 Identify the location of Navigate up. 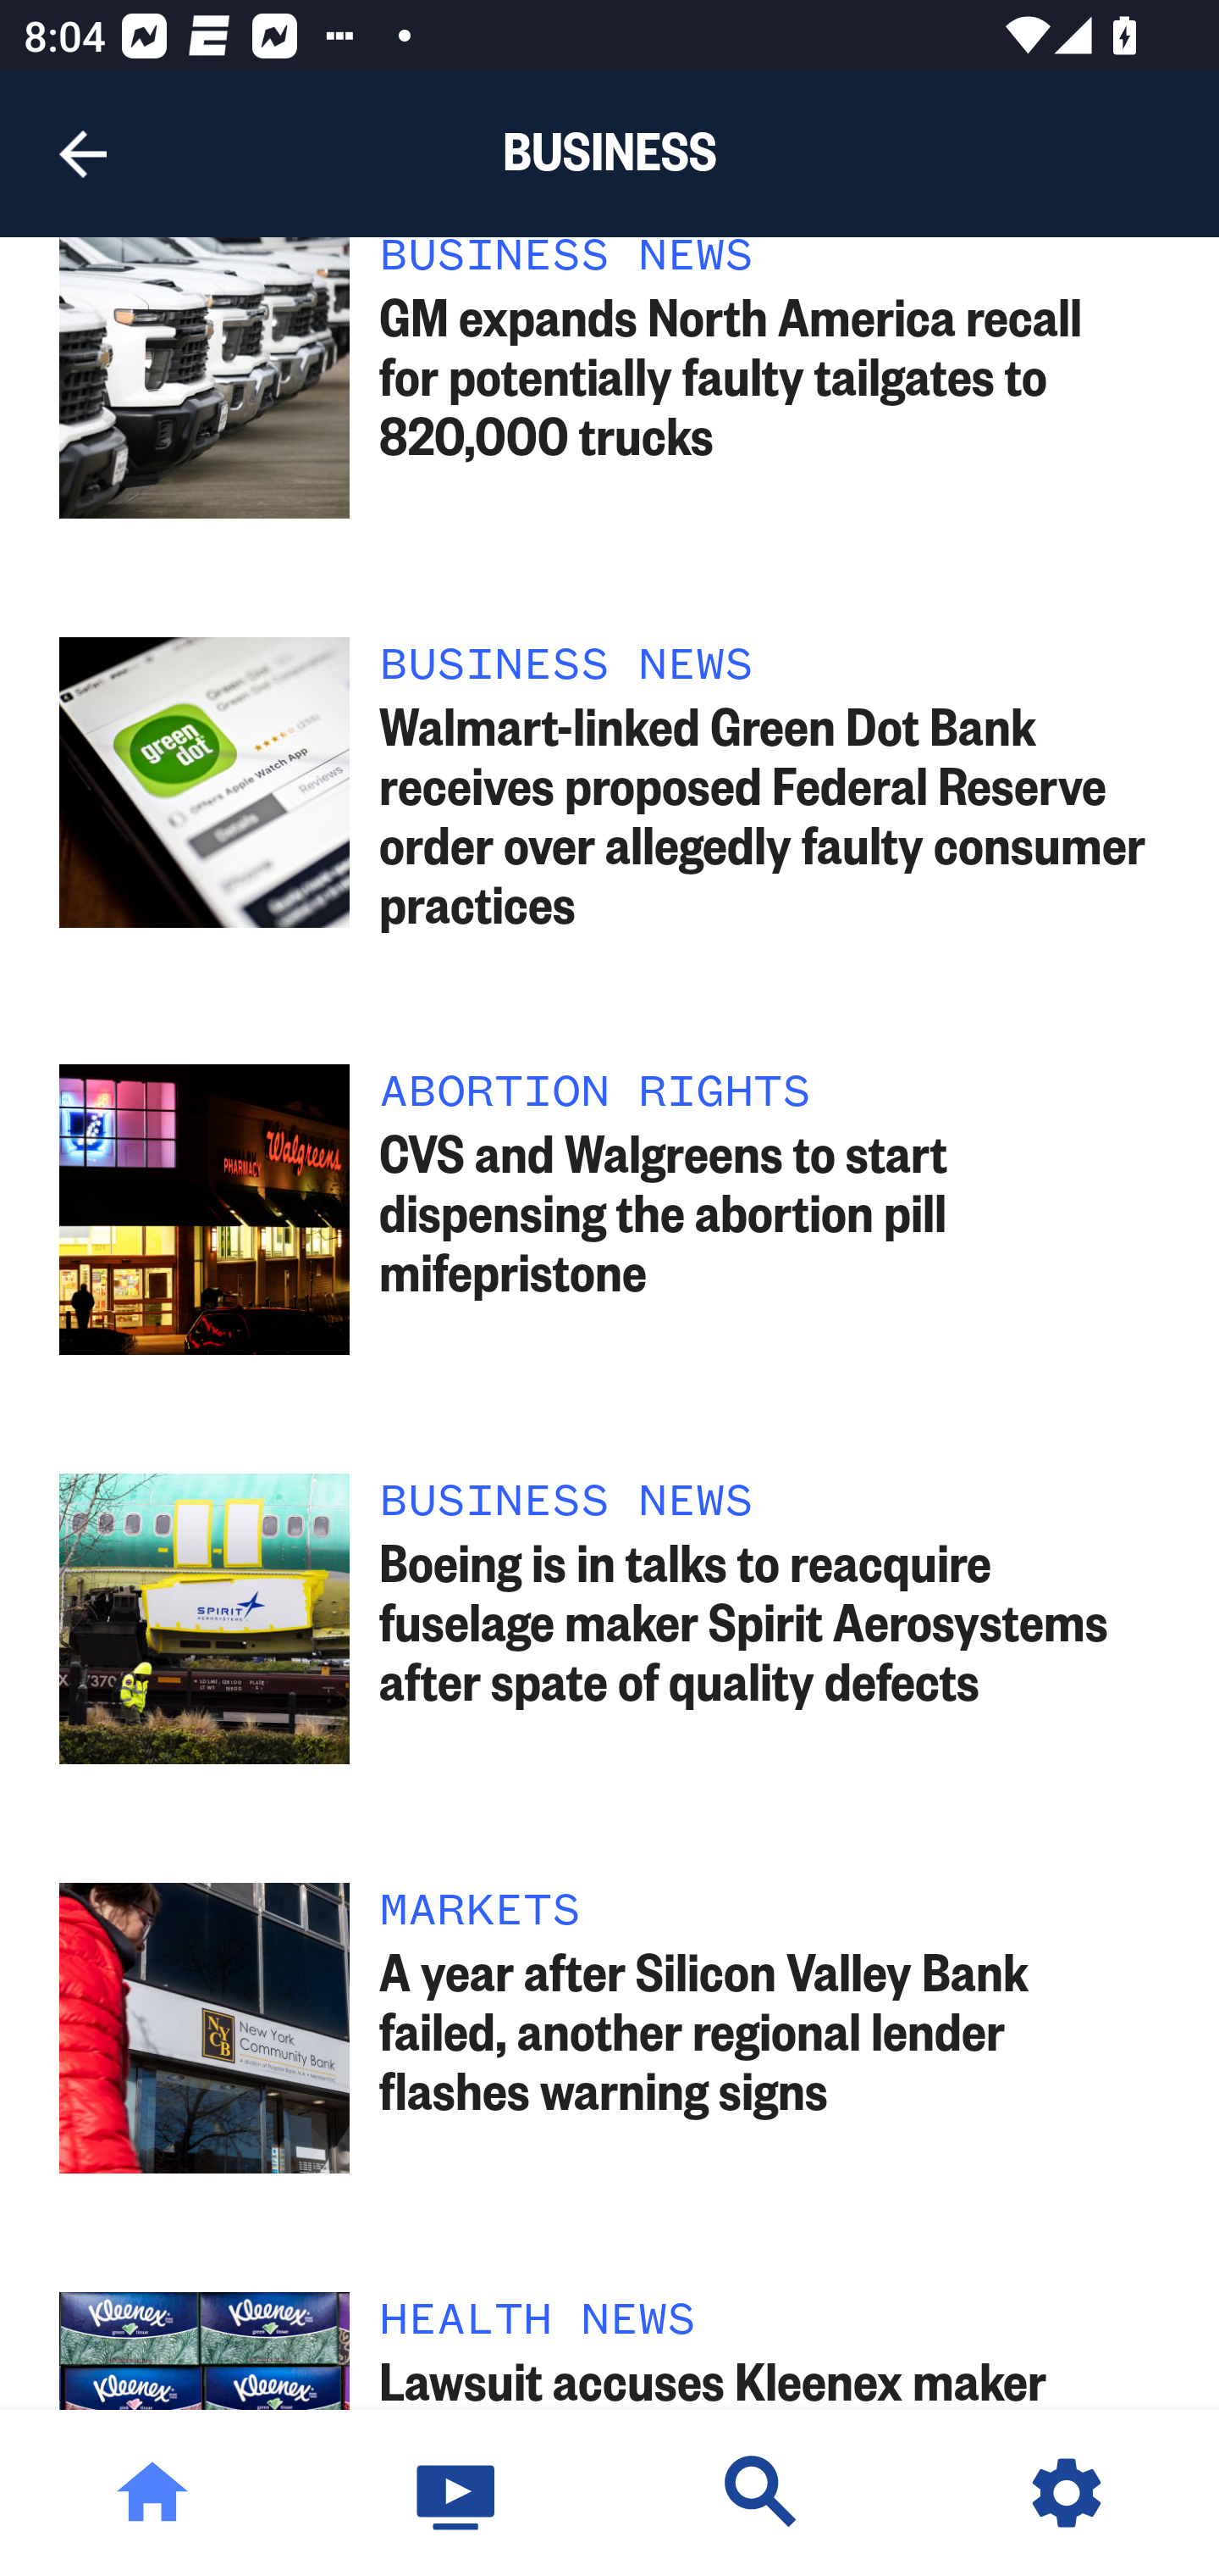
(83, 154).